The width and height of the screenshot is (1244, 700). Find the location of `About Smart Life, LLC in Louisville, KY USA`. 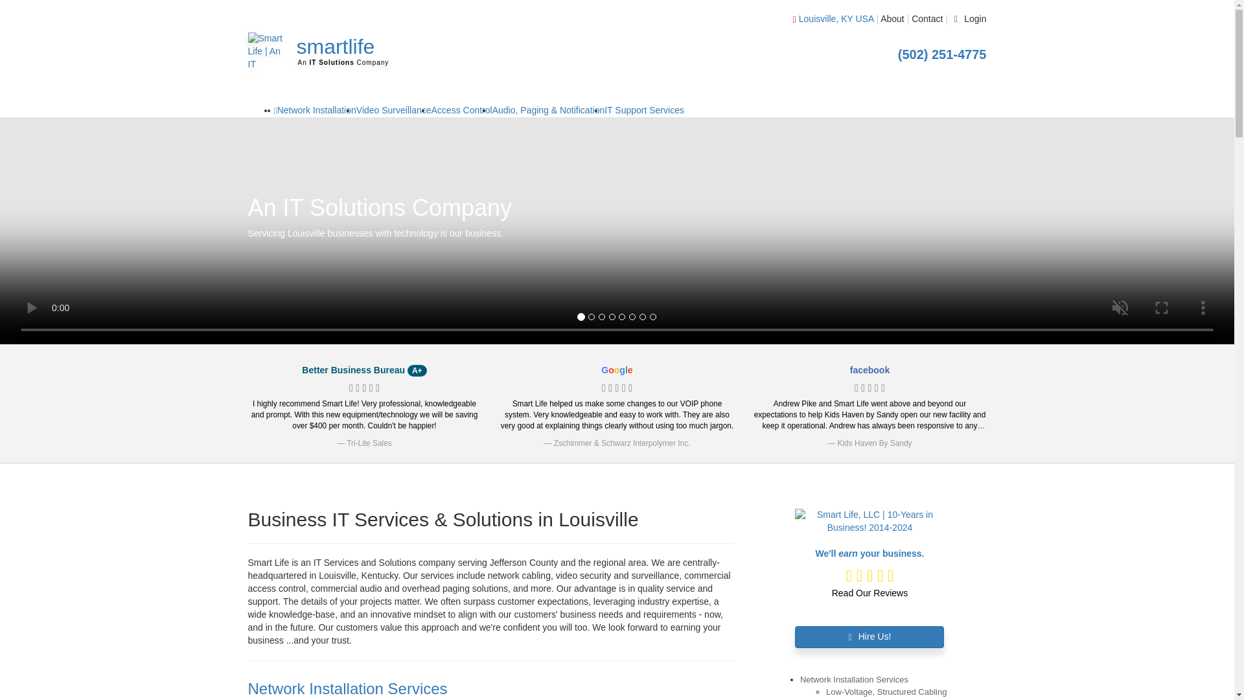

About Smart Life, LLC in Louisville, KY USA is located at coordinates (892, 18).